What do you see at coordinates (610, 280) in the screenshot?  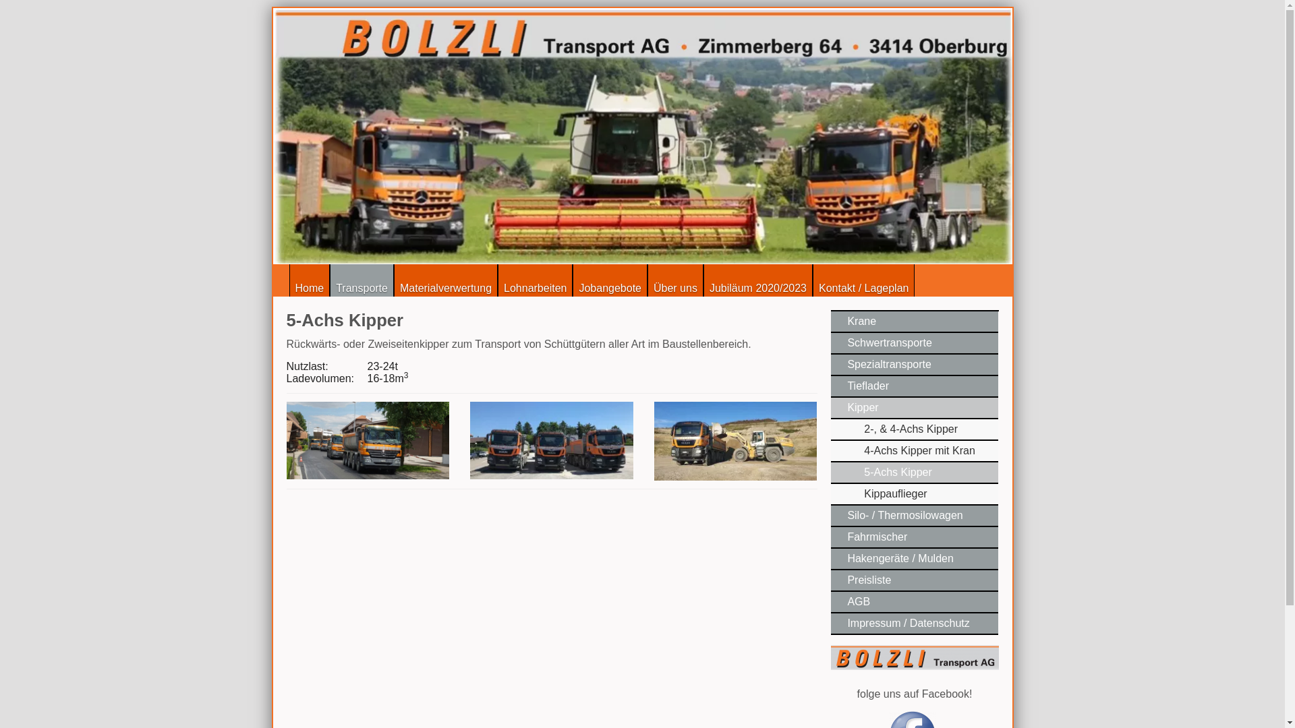 I see `Jobangebote` at bounding box center [610, 280].